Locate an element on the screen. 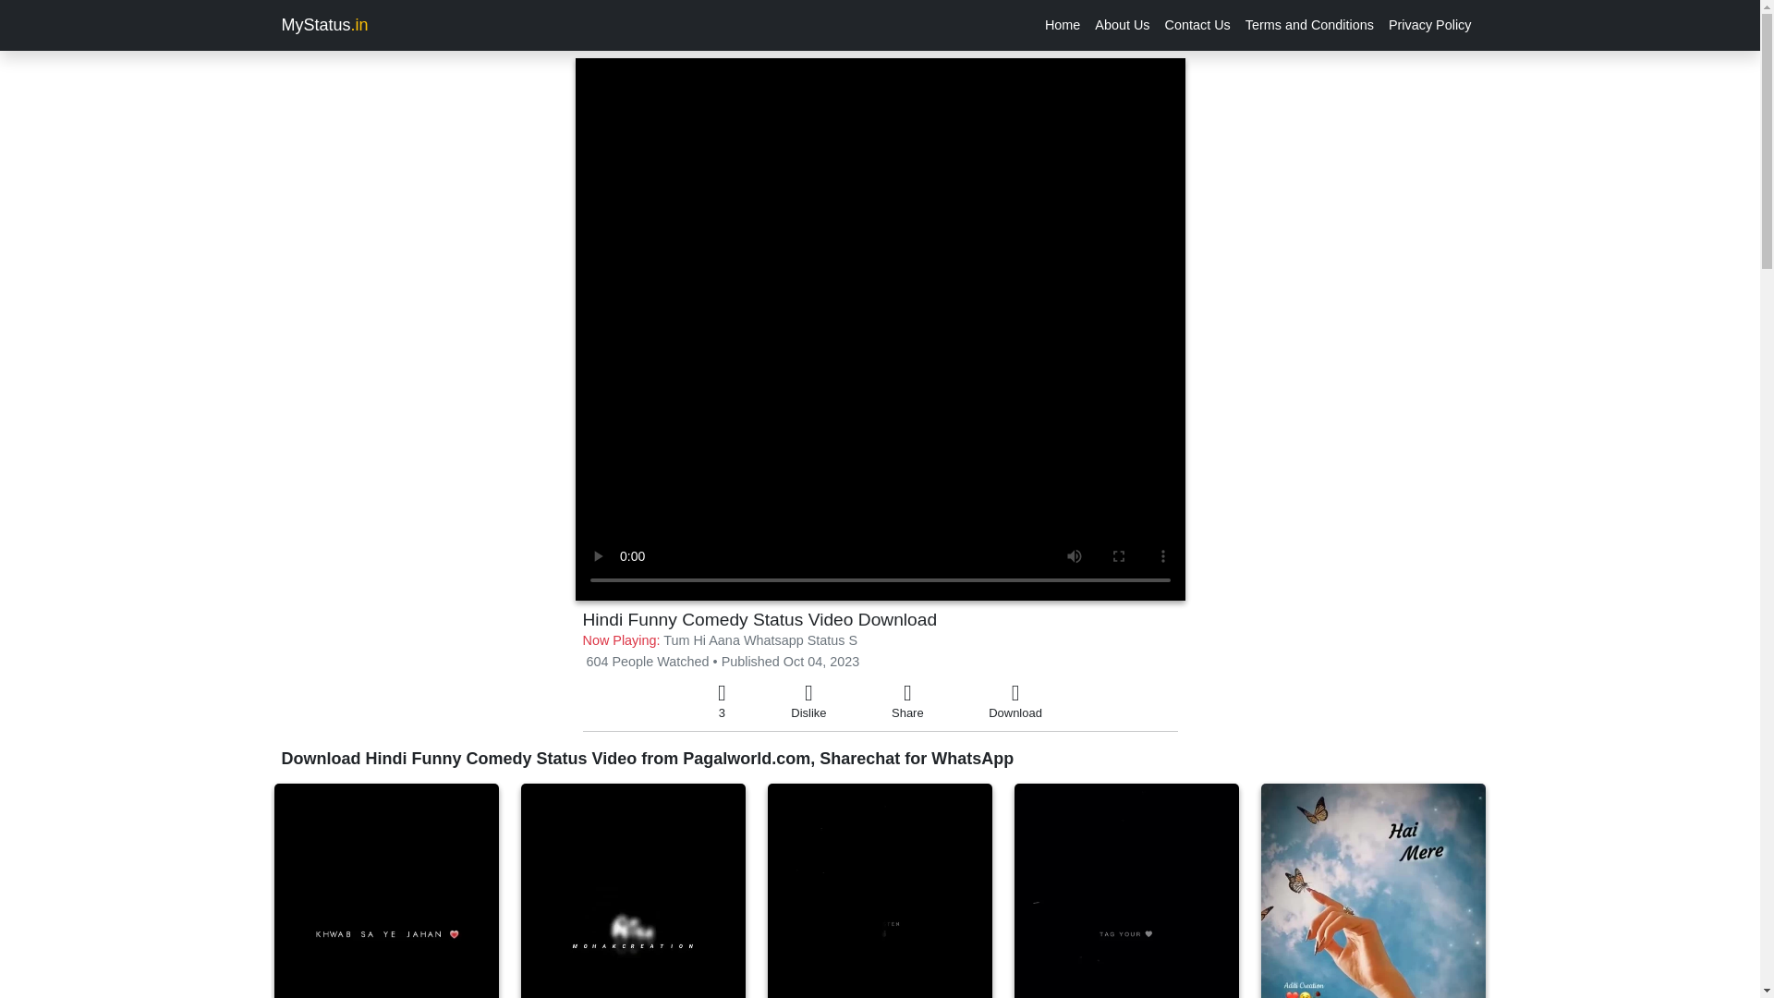 The height and width of the screenshot is (998, 1774). Home is located at coordinates (1063, 25).